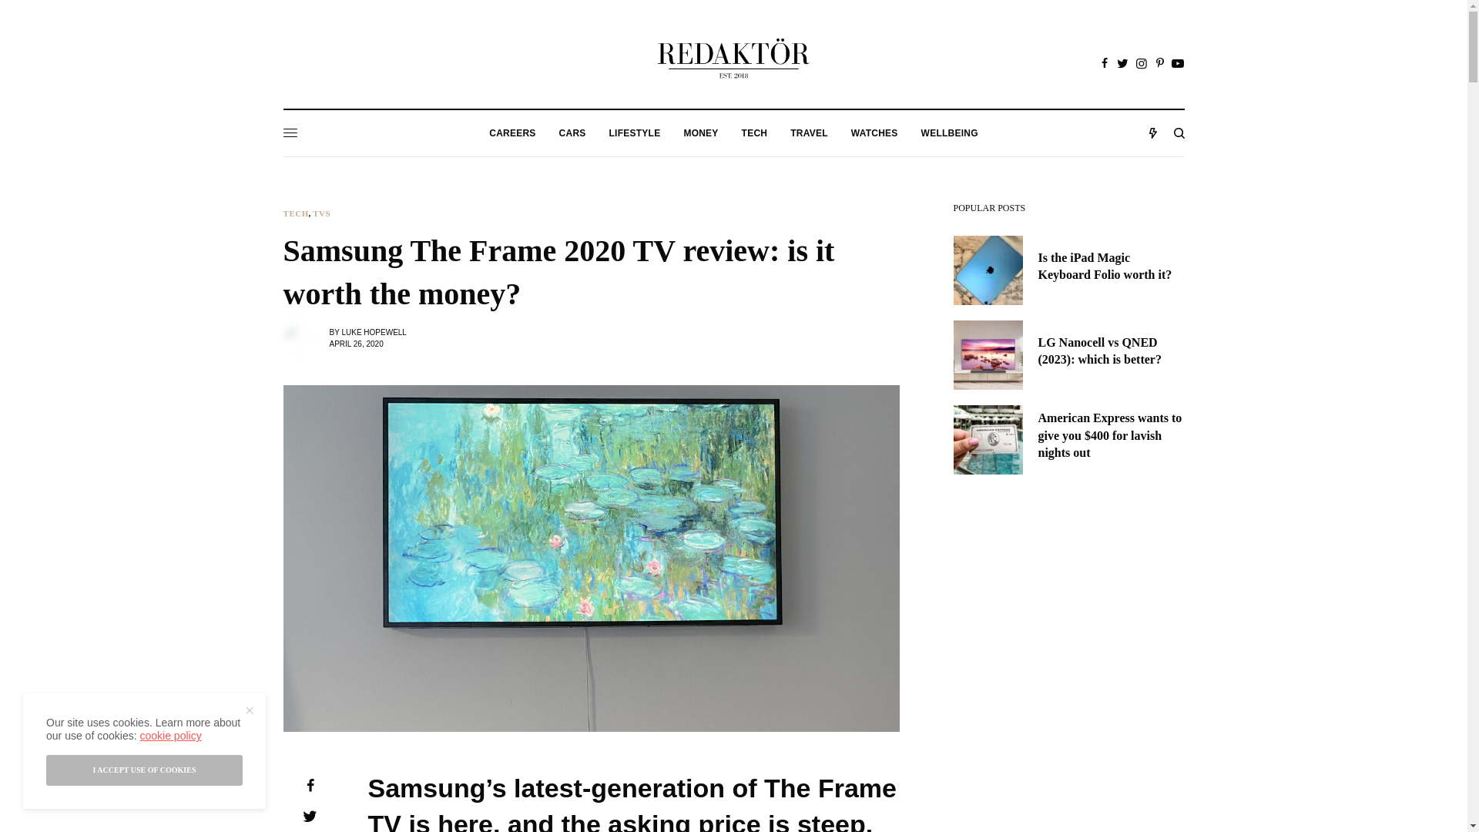 The width and height of the screenshot is (1479, 832). What do you see at coordinates (1111, 267) in the screenshot?
I see `Is the iPad Magic Keyboard Folio worth it?` at bounding box center [1111, 267].